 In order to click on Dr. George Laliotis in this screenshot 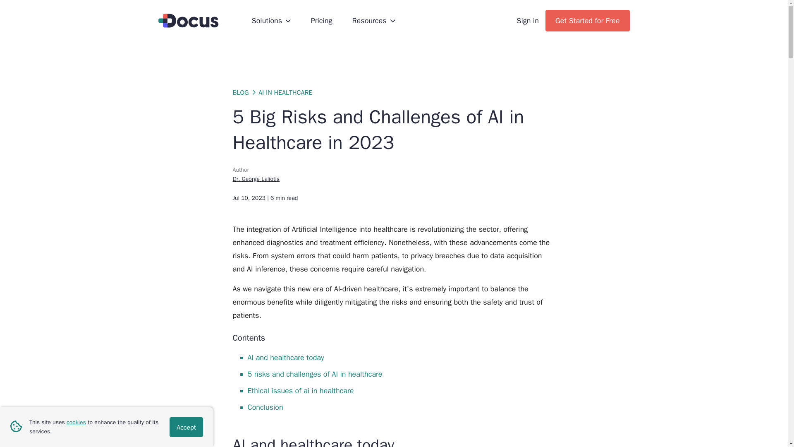, I will do `click(256, 179)`.